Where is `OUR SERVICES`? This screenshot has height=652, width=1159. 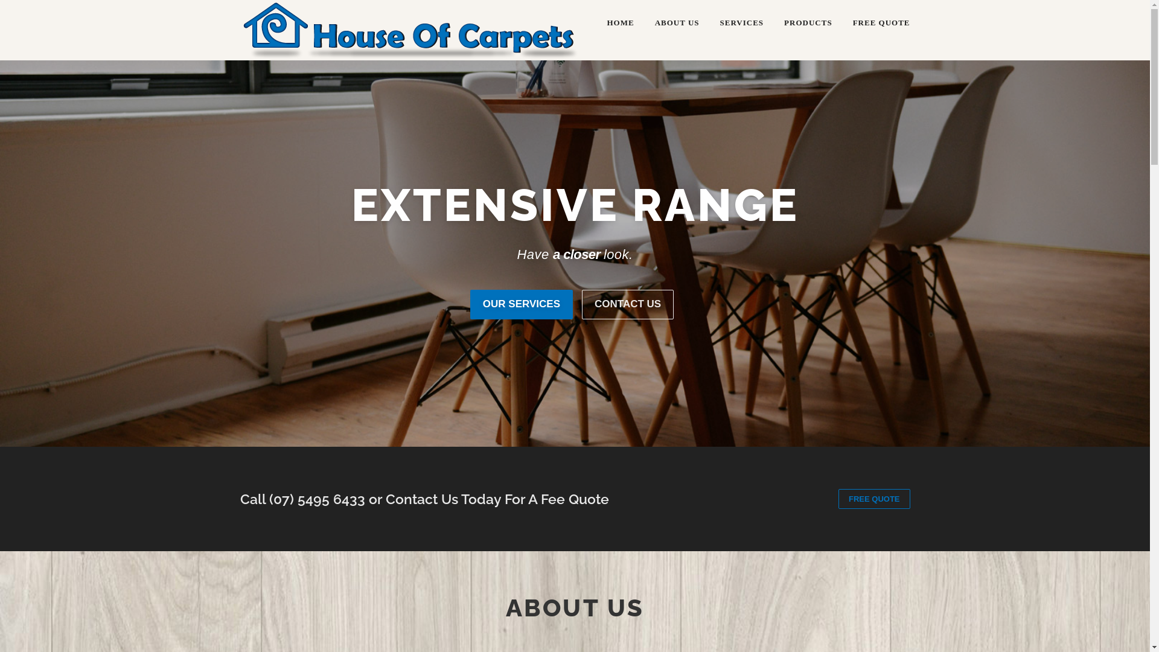 OUR SERVICES is located at coordinates (522, 304).